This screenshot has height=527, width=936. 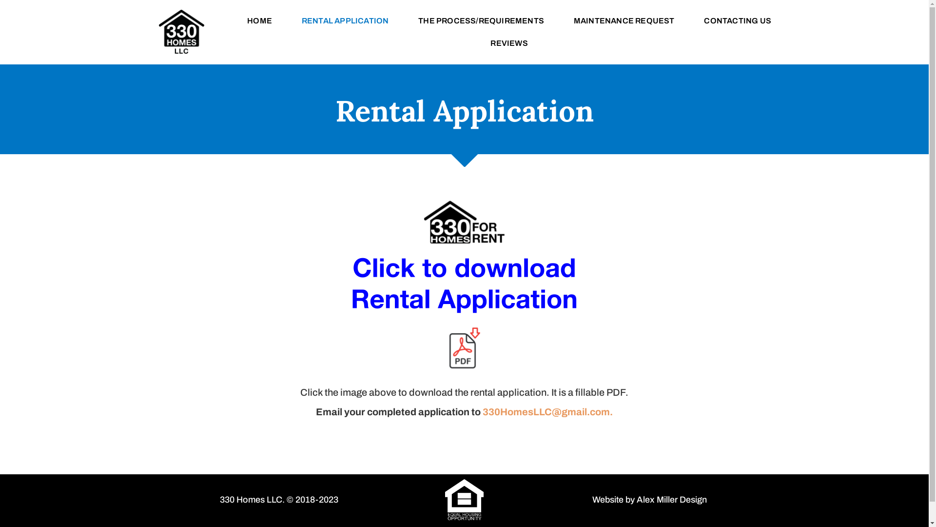 I want to click on HOME, so click(x=260, y=21).